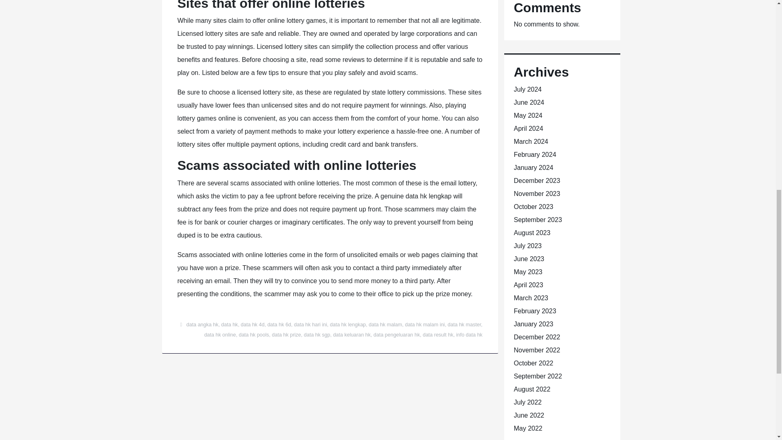 This screenshot has height=440, width=782. Describe the element at coordinates (397, 335) in the screenshot. I see `data pengeluaran hk` at that location.